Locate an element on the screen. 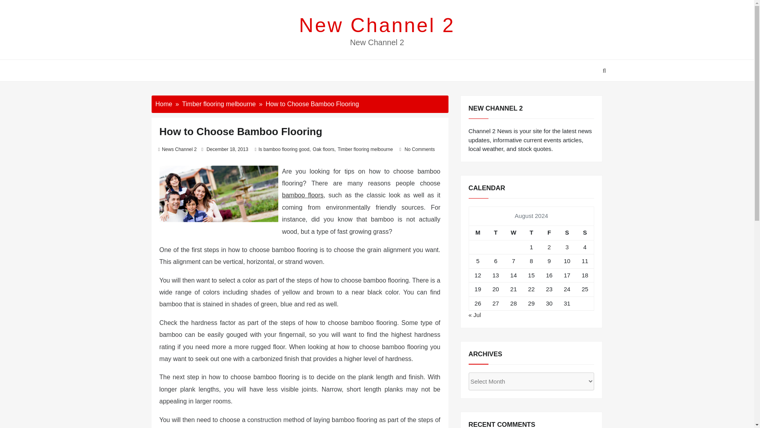 The image size is (760, 428). New Channel 2 is located at coordinates (377, 25).